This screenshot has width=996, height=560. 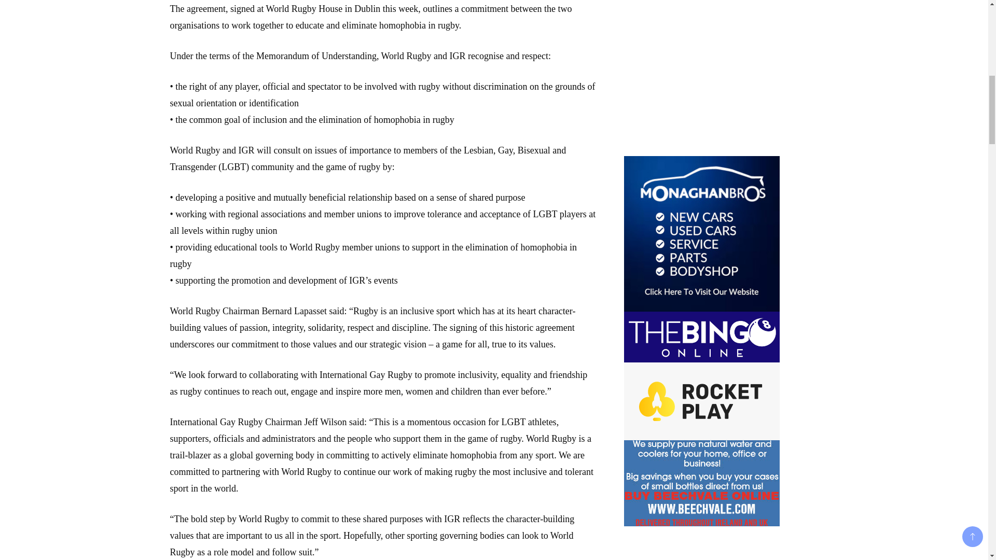 What do you see at coordinates (701, 337) in the screenshot?
I see `TheBingoOnline` at bounding box center [701, 337].